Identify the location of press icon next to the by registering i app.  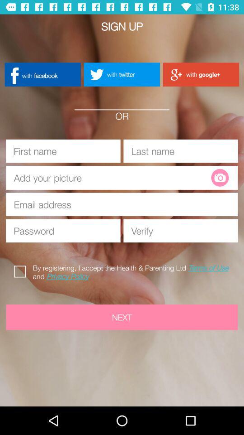
(22, 270).